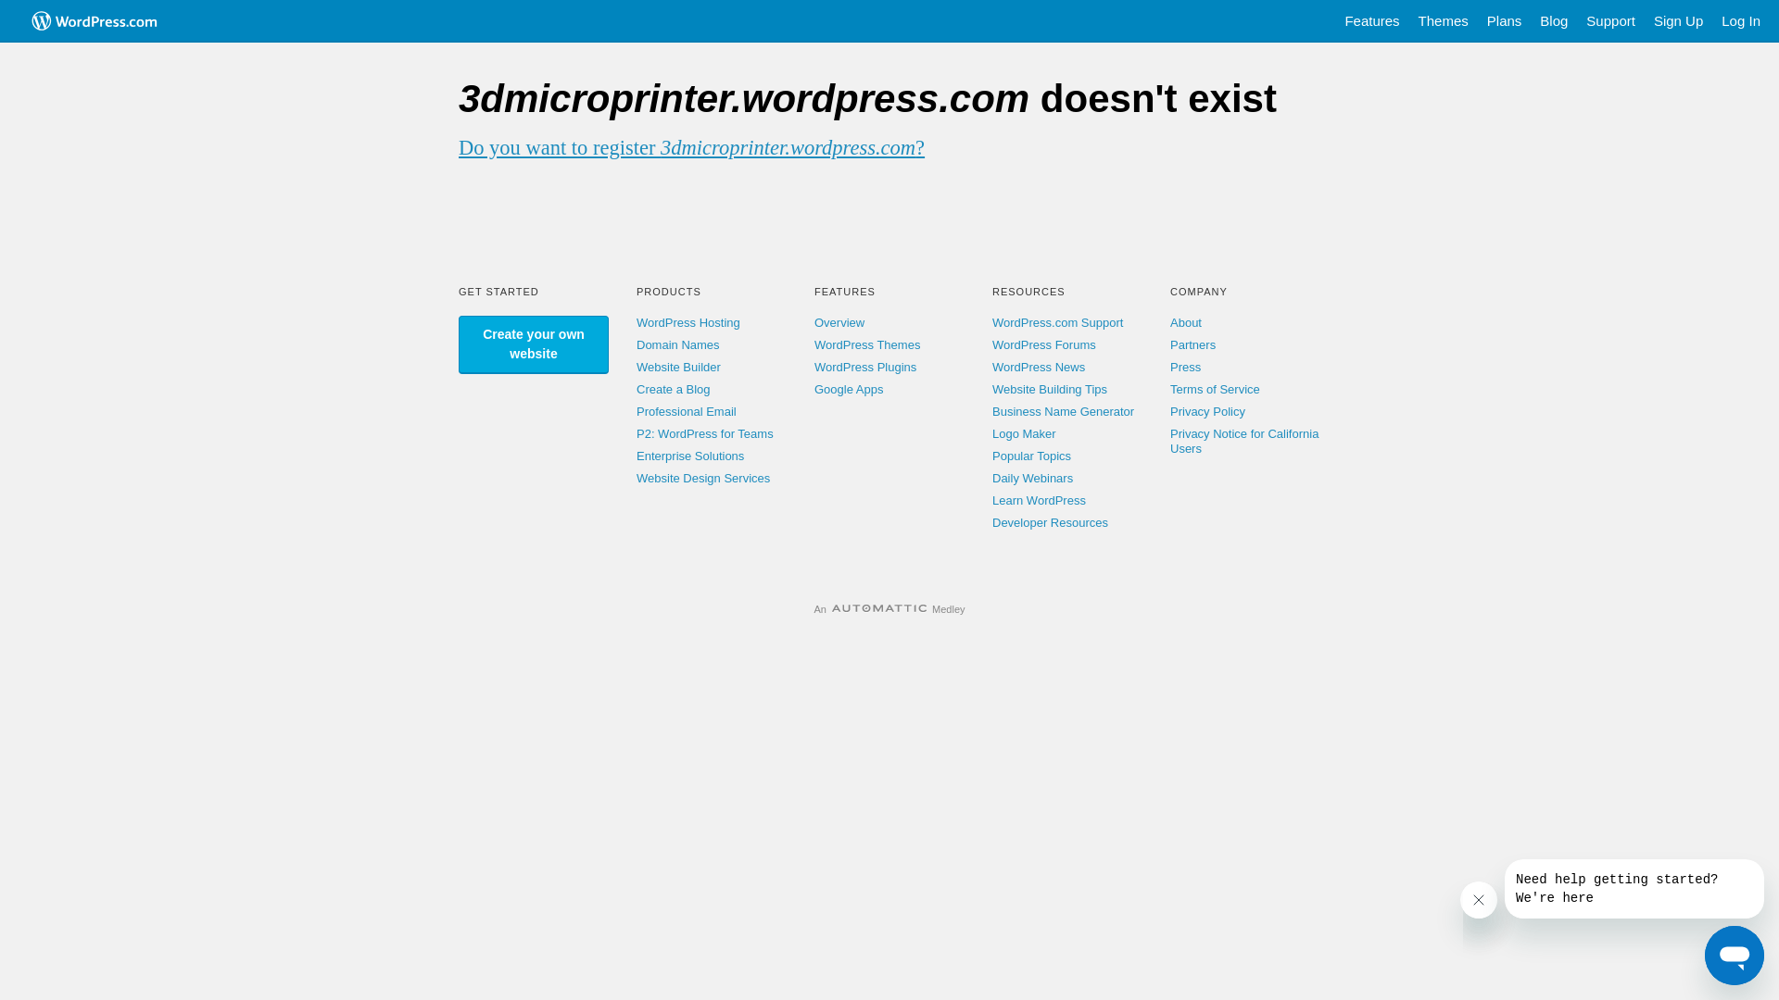 The image size is (1779, 1000). I want to click on Create a Blog, so click(674, 389).